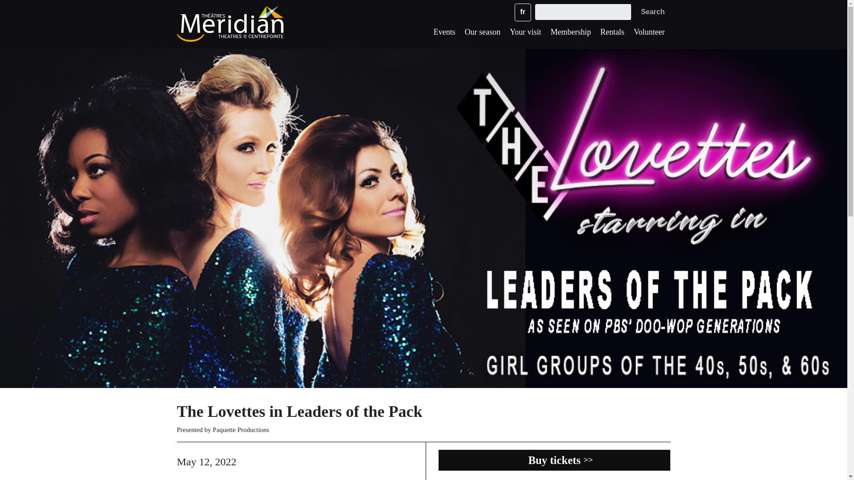  I want to click on Opens in a new window, so click(554, 460).